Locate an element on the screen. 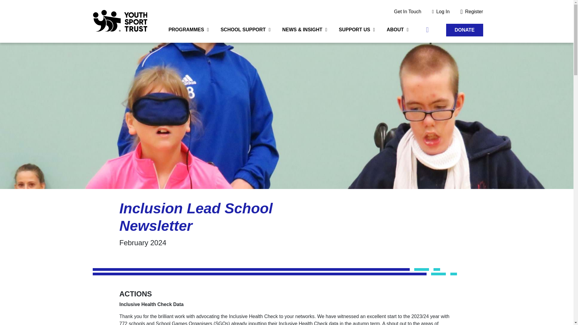 The image size is (578, 325). Register is located at coordinates (469, 11).